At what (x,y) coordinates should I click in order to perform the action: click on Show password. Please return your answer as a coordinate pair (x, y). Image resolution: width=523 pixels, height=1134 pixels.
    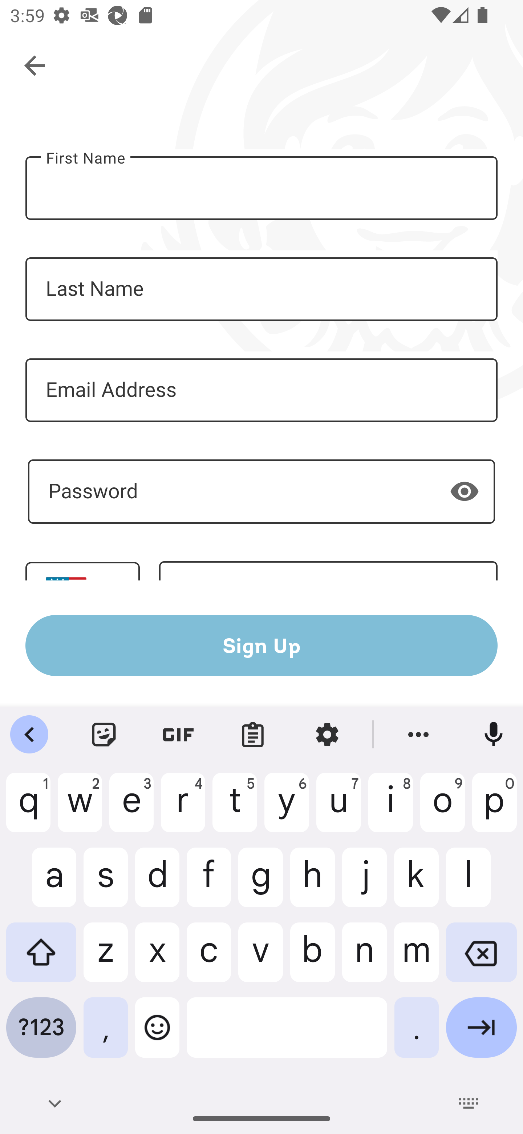
    Looking at the image, I should click on (465, 491).